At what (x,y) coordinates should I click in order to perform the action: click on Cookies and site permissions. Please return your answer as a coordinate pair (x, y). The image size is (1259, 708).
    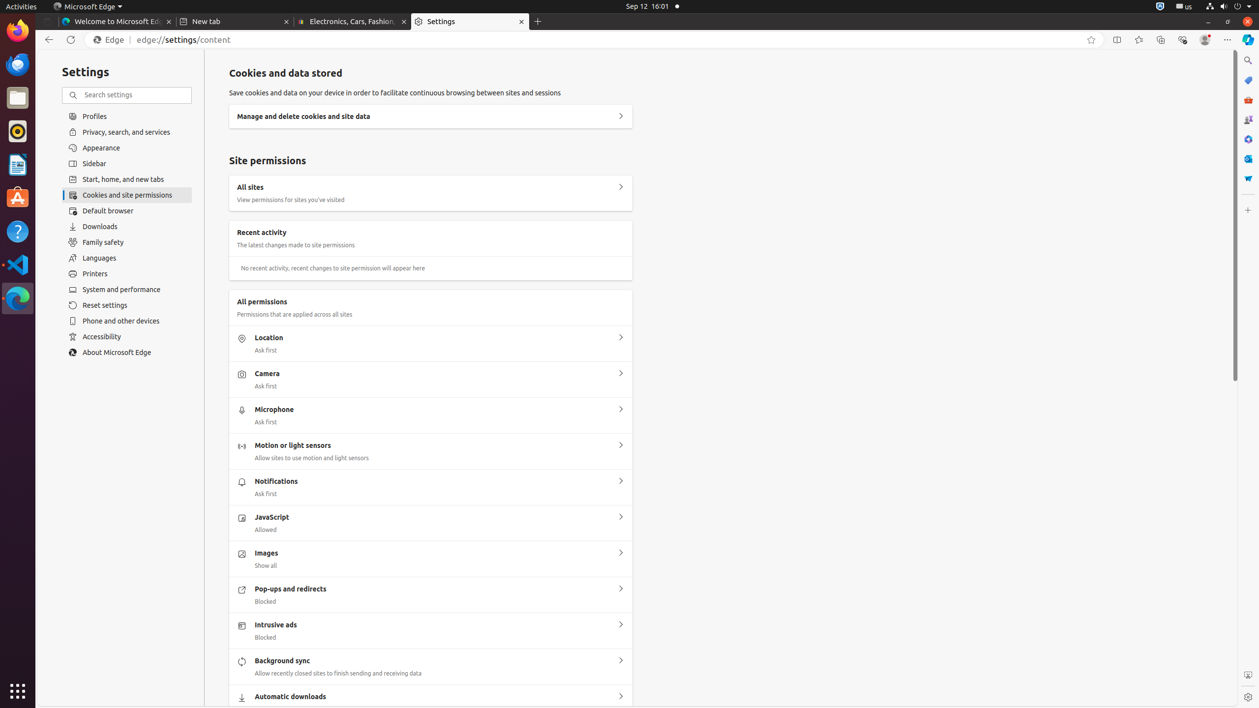
    Looking at the image, I should click on (127, 195).